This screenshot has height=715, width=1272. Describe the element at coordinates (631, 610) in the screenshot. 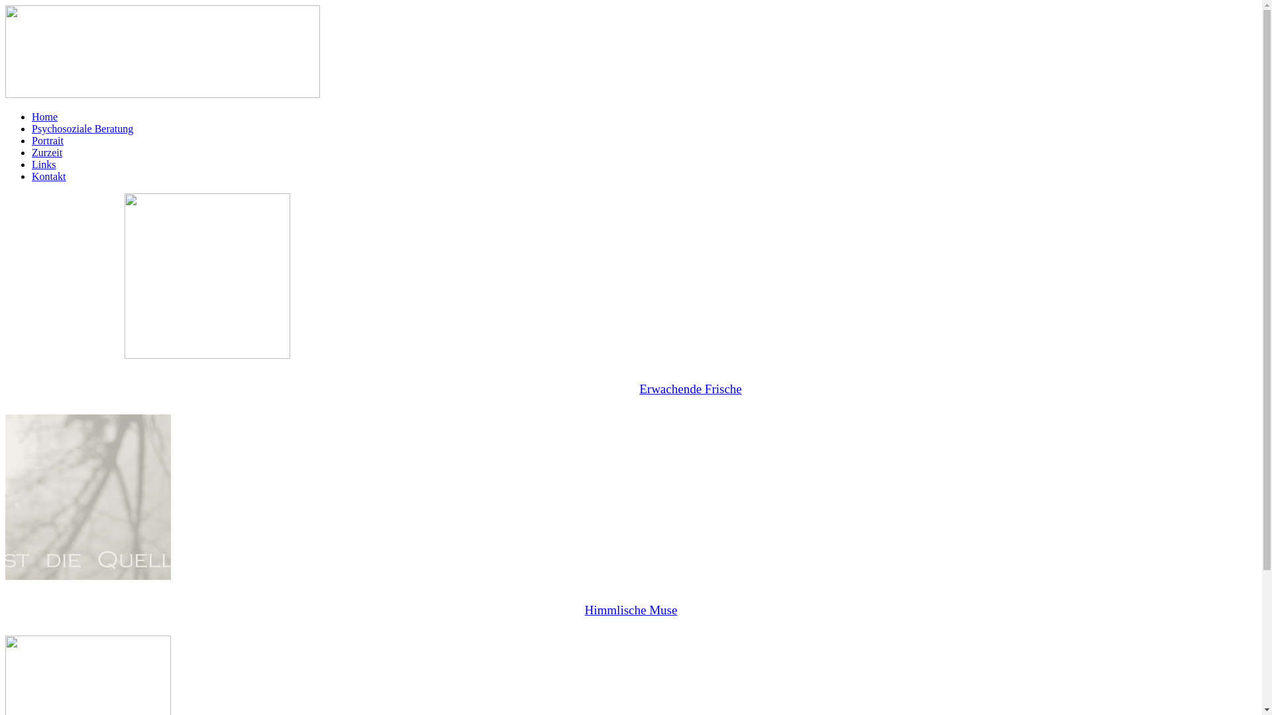

I see `Himmlische Muse` at that location.